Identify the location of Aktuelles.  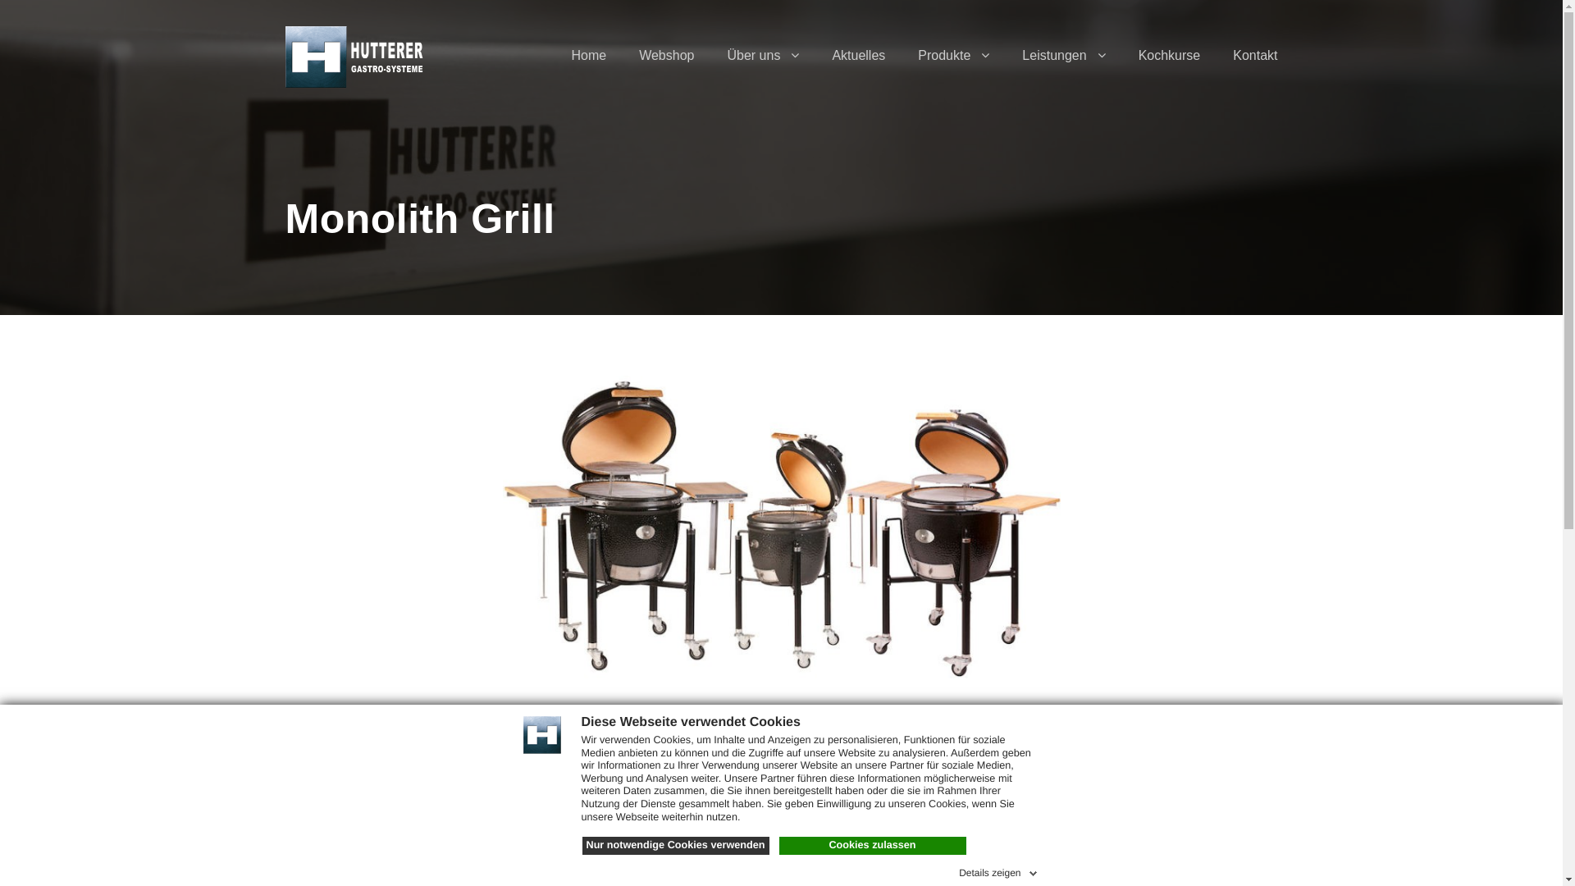
(858, 69).